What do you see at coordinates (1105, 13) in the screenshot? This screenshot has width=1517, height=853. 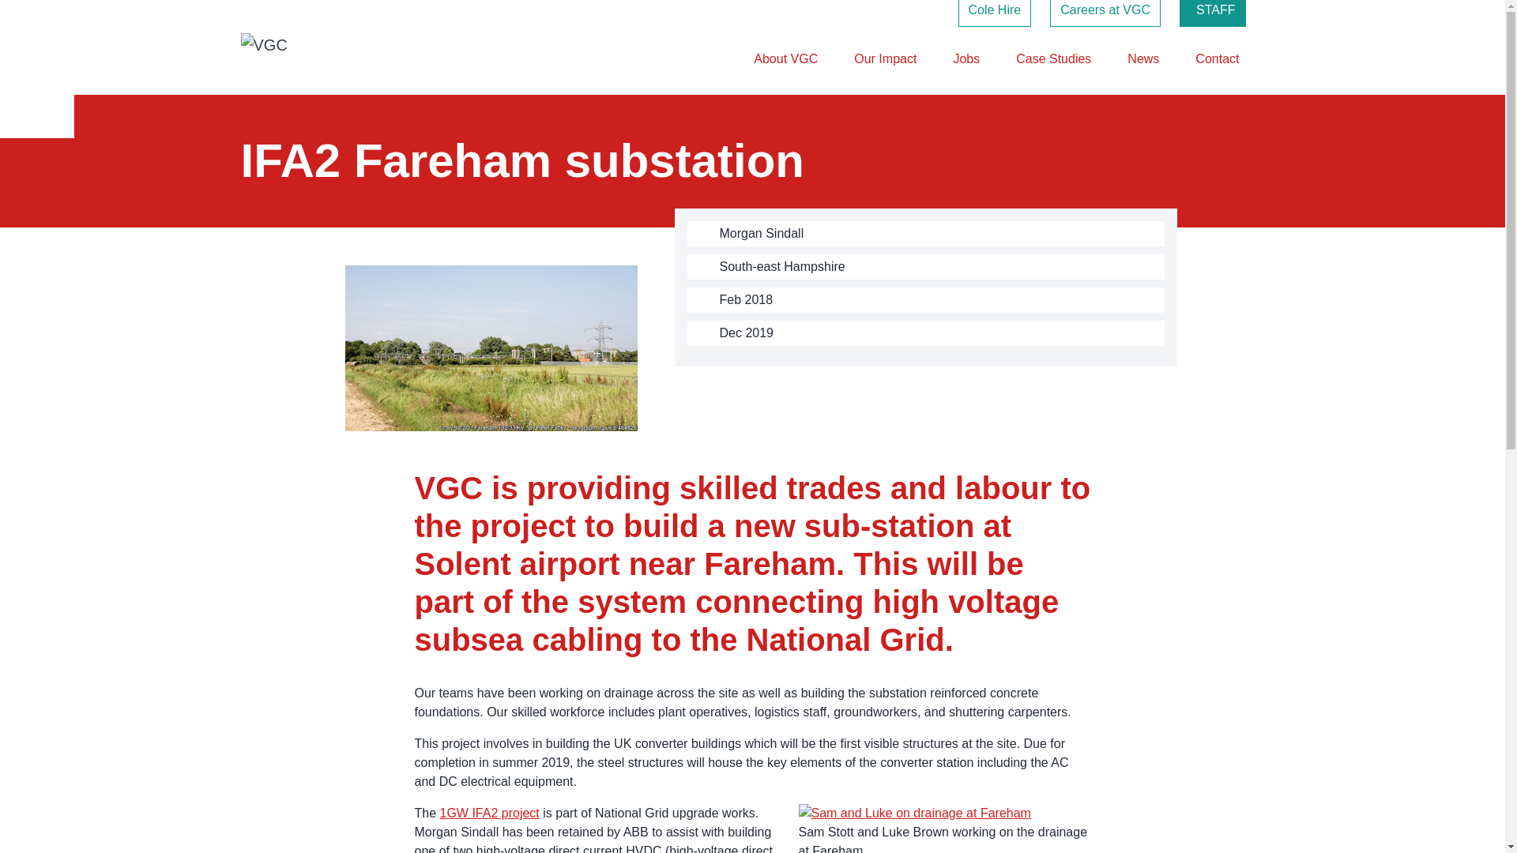 I see `Careers at VGC` at bounding box center [1105, 13].